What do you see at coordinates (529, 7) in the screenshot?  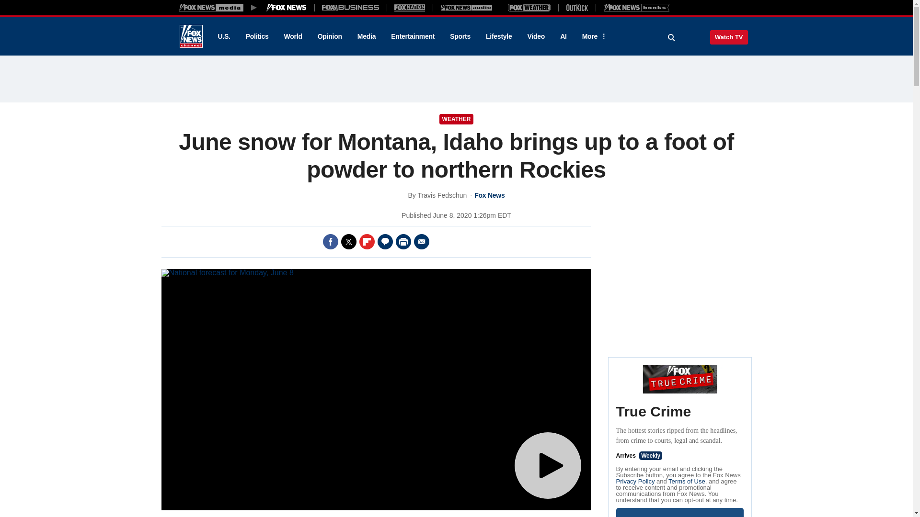 I see `Fox Weather` at bounding box center [529, 7].